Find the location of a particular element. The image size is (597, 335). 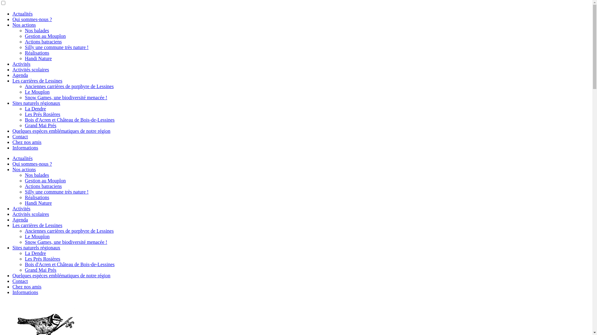

Contact is located at coordinates (20, 281).